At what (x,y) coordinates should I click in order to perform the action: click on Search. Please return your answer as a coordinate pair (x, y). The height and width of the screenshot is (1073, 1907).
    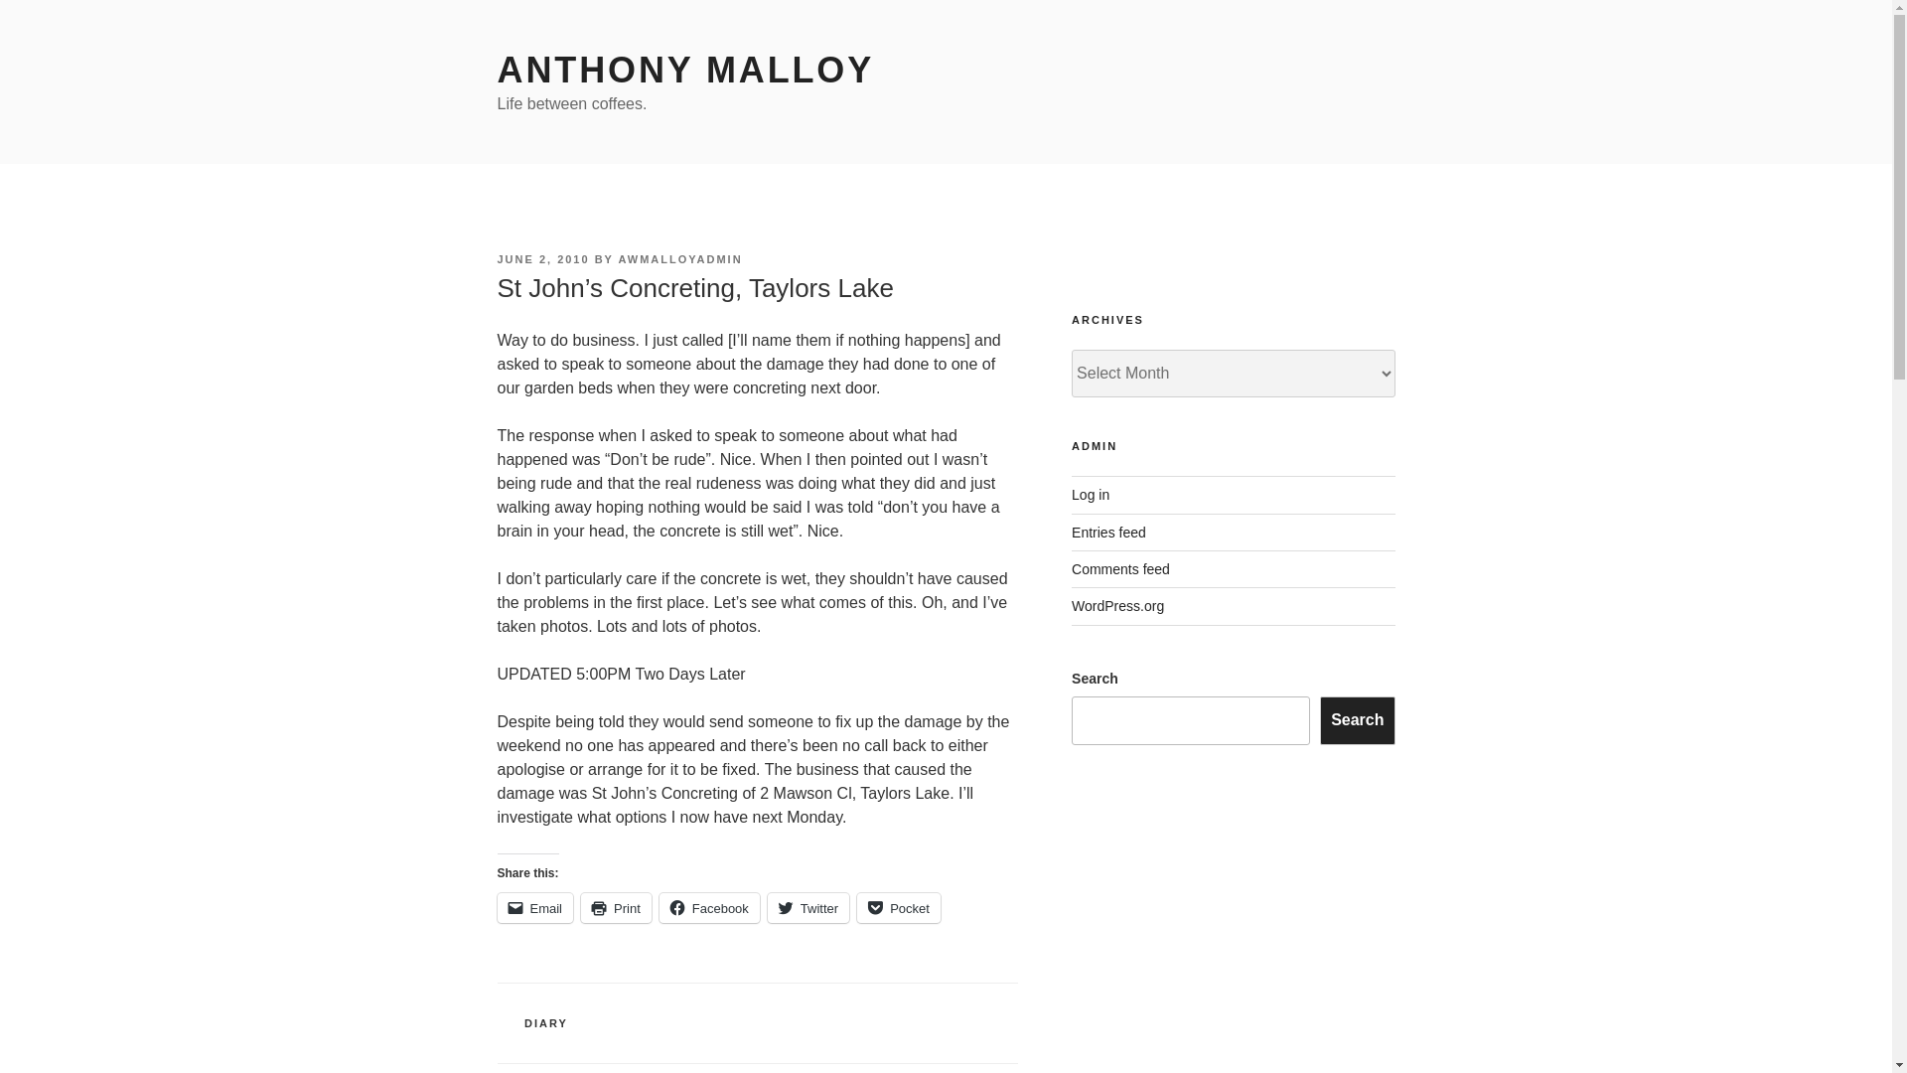
    Looking at the image, I should click on (1357, 719).